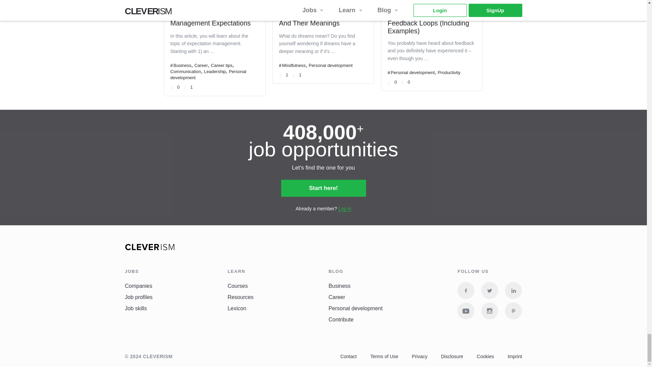 This screenshot has width=652, height=367. I want to click on Business, so click(182, 65).